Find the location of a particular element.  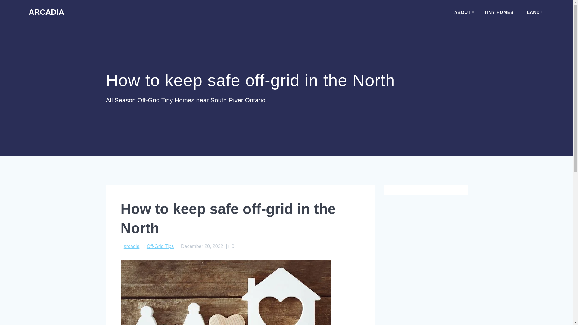

ARCADIA is located at coordinates (46, 12).